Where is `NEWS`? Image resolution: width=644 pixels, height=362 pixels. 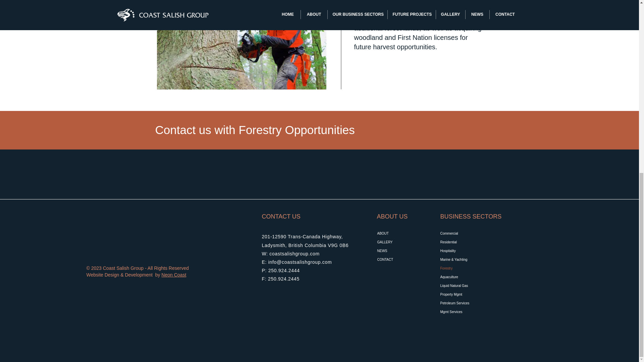
NEWS is located at coordinates (400, 251).